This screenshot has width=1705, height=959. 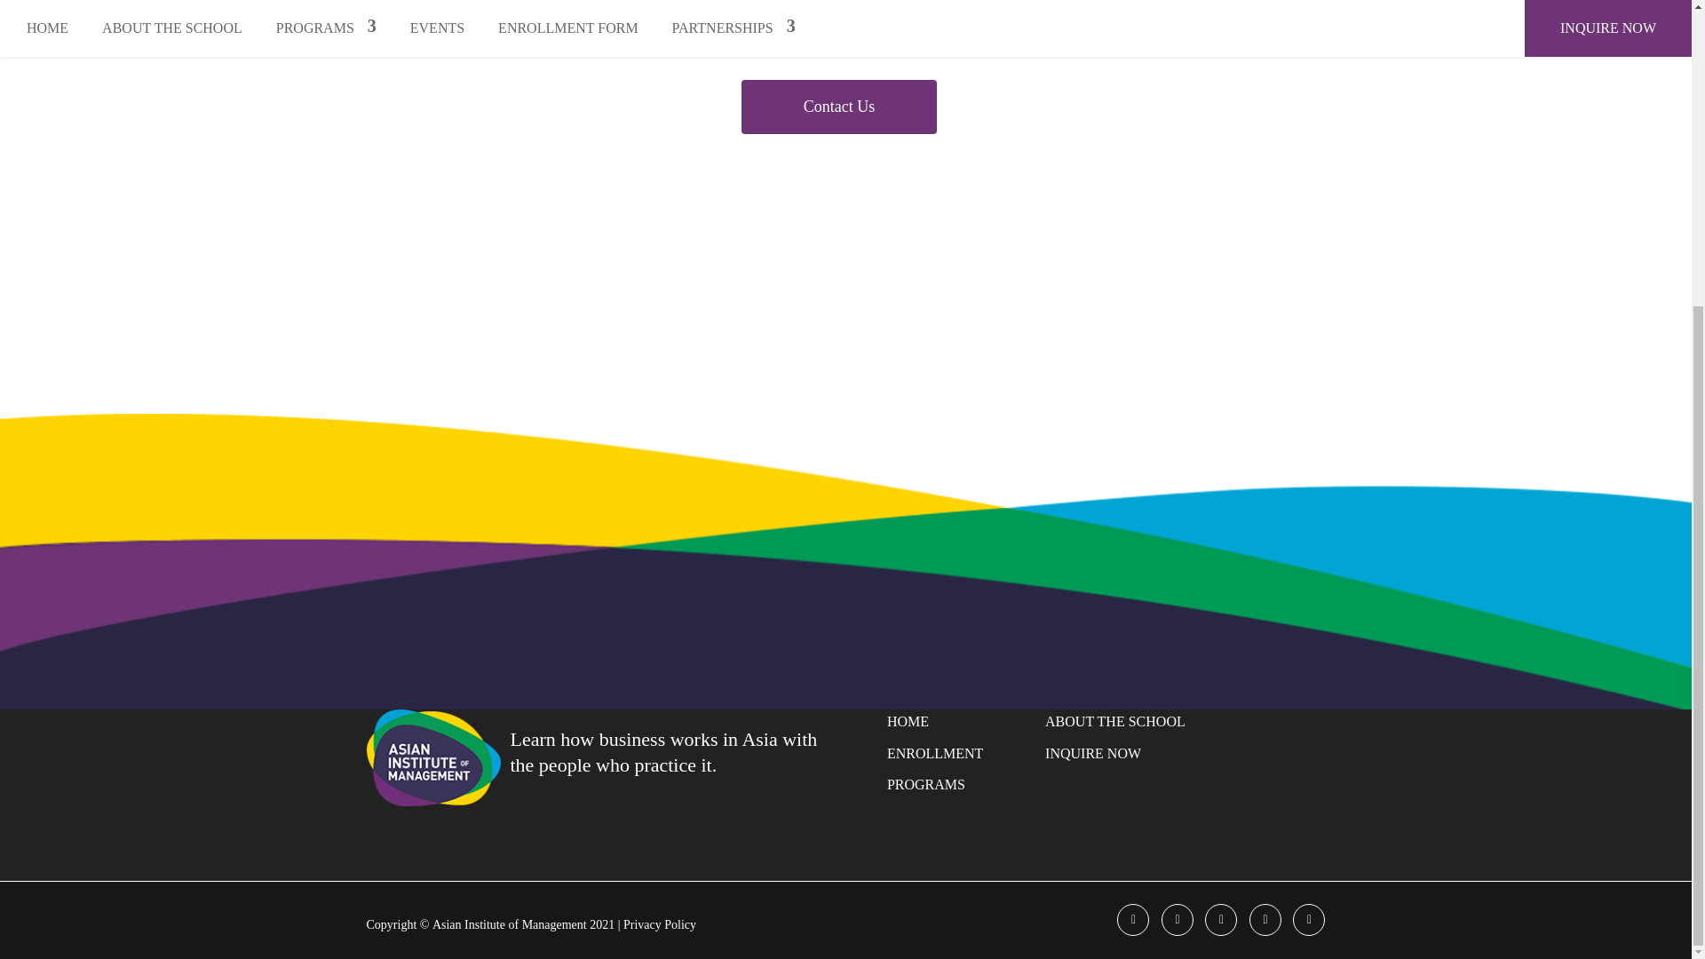 I want to click on Privacy Policy, so click(x=659, y=923).